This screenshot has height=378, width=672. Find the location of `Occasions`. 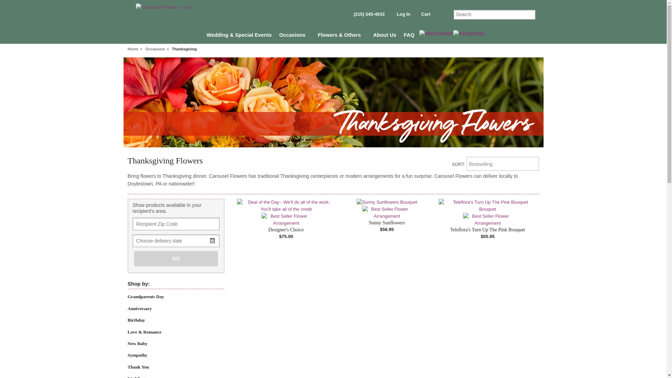

Occasions is located at coordinates (295, 36).